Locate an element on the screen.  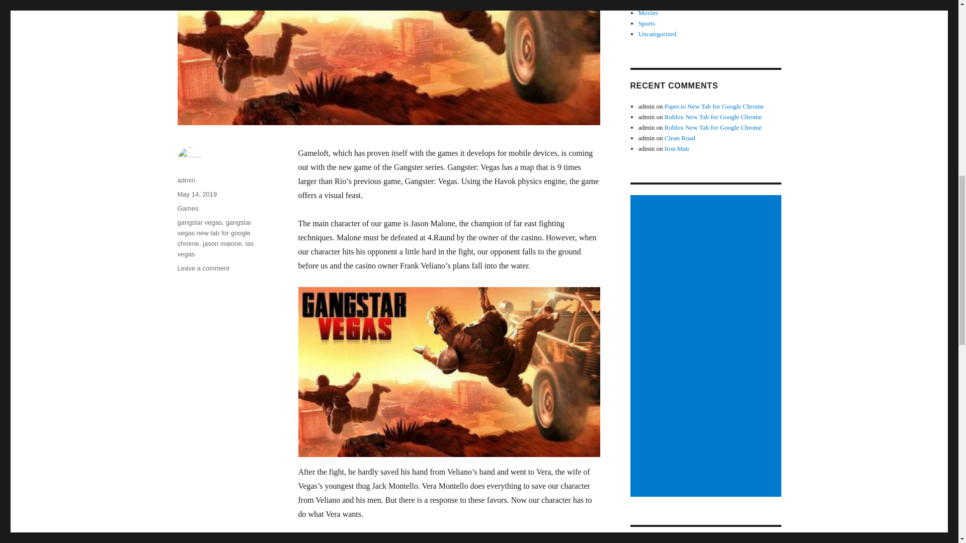
gangstar vegas new tab for google chrome is located at coordinates (214, 233).